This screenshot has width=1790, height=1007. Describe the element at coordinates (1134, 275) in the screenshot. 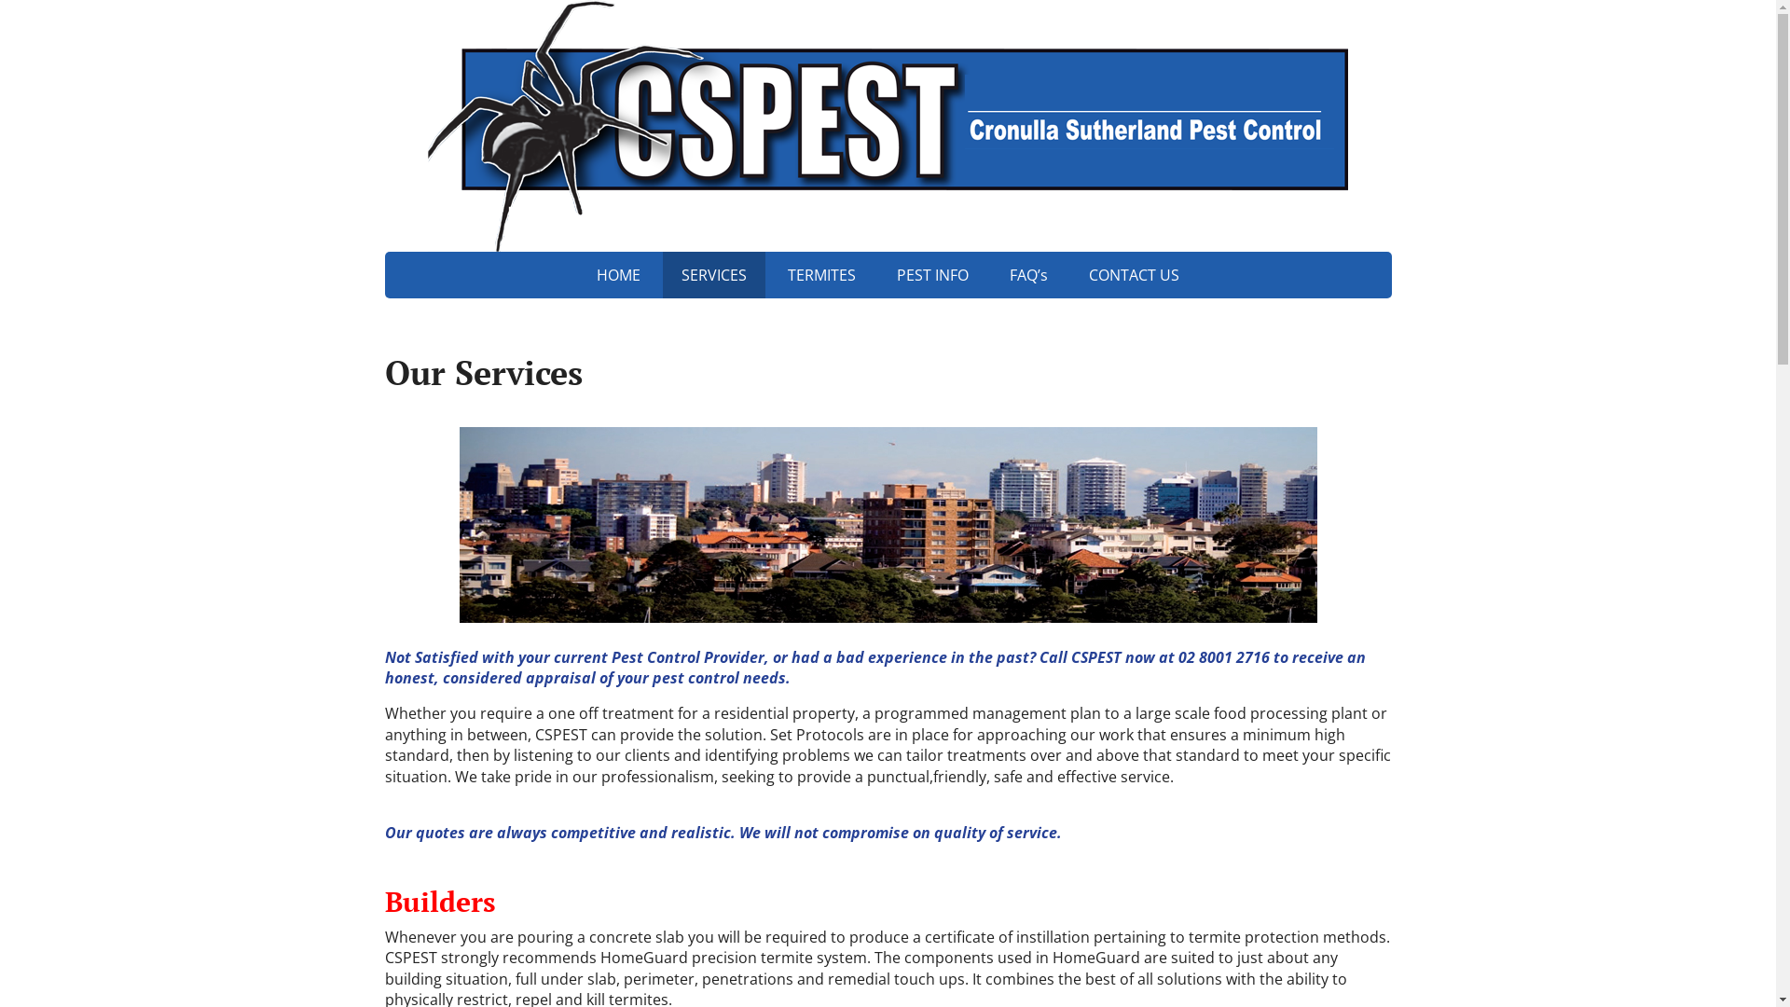

I see `CONTACT US` at that location.